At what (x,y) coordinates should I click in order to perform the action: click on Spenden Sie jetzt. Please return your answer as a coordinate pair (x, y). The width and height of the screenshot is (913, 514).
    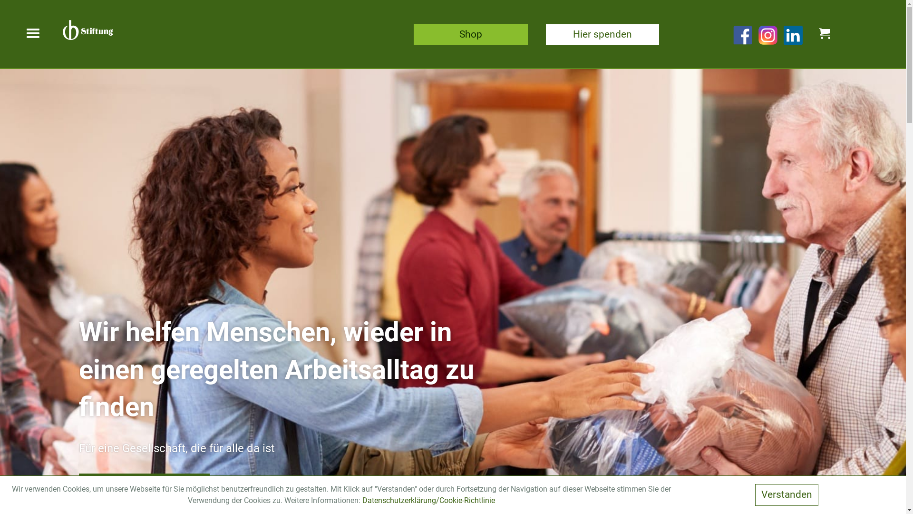
    Looking at the image, I should click on (145, 486).